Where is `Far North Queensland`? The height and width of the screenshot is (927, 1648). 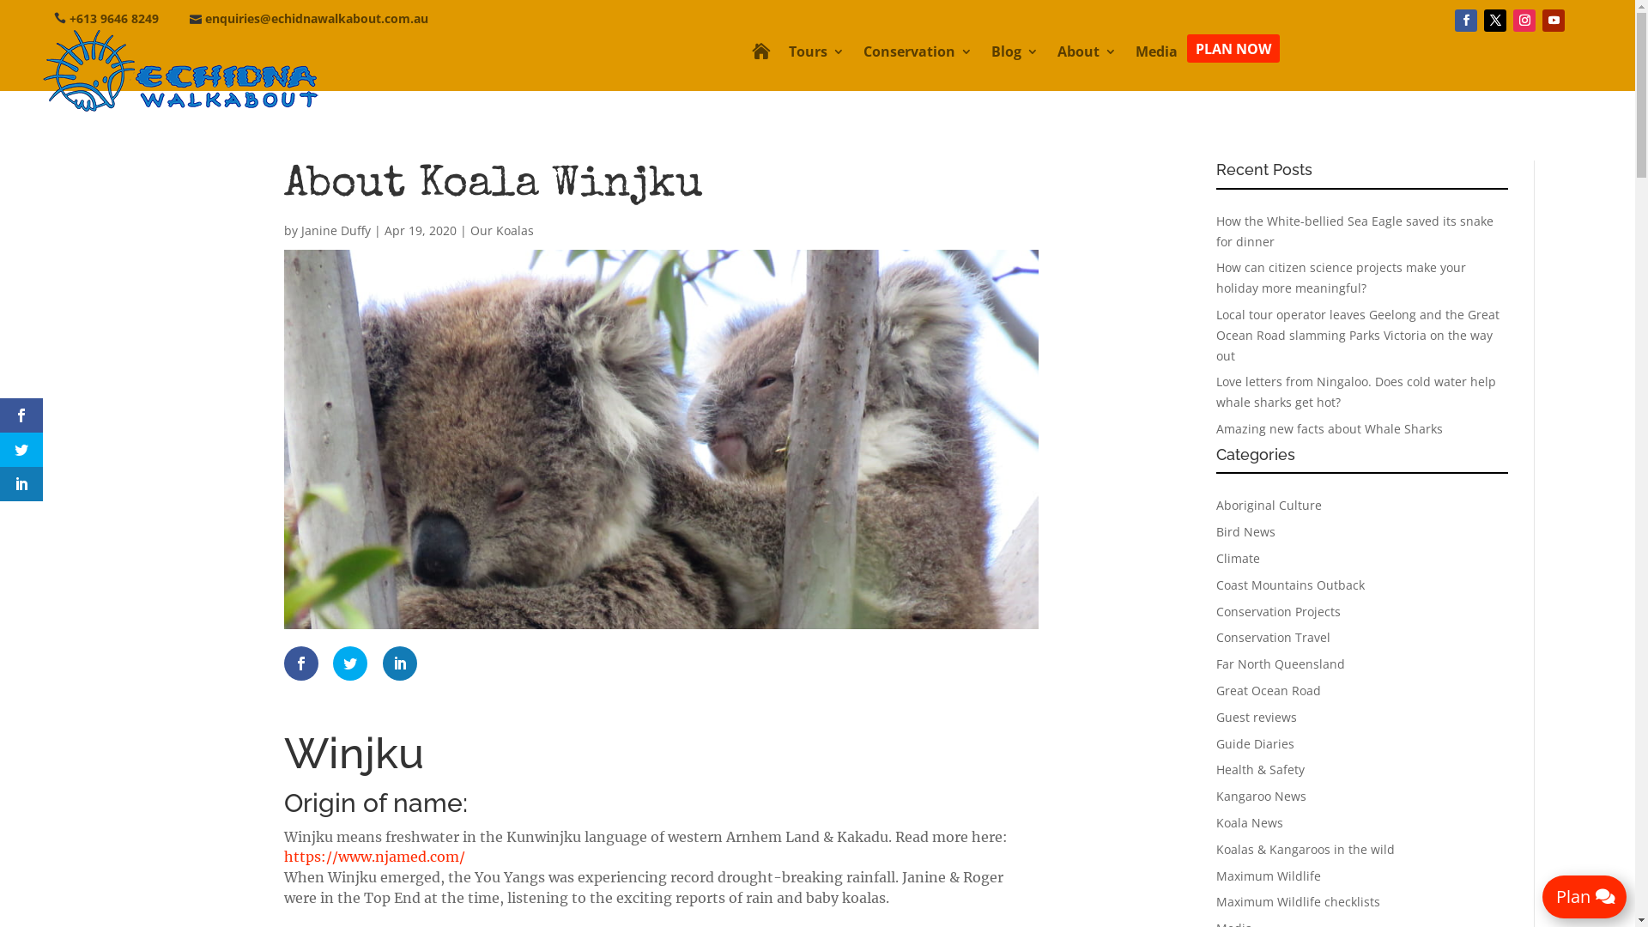 Far North Queensland is located at coordinates (1281, 664).